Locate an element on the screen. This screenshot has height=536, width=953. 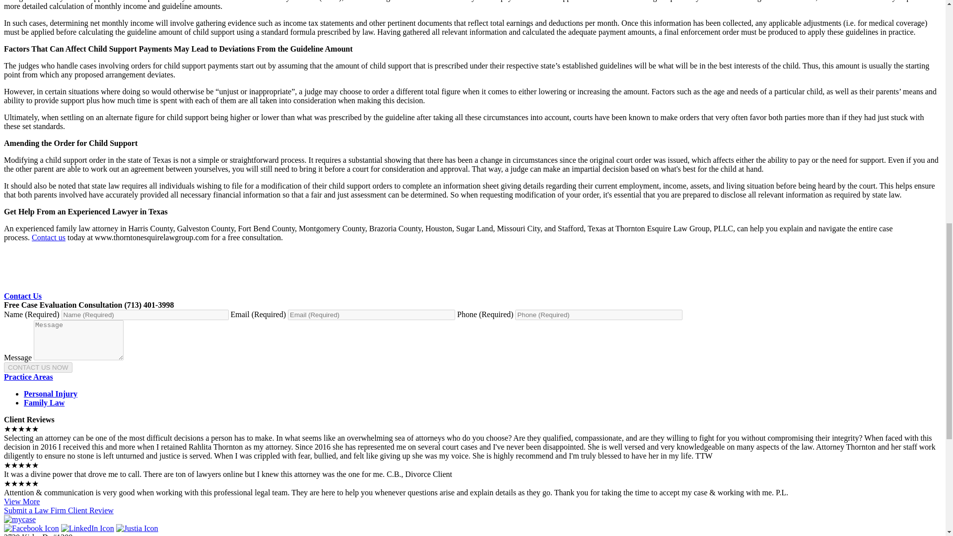
Submit a Law Firm Client Review is located at coordinates (59, 510).